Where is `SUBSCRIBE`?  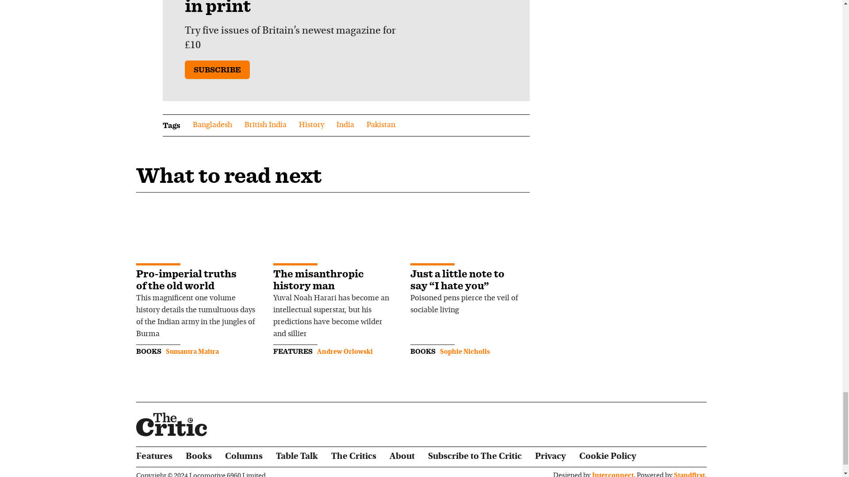 SUBSCRIBE is located at coordinates (217, 70).